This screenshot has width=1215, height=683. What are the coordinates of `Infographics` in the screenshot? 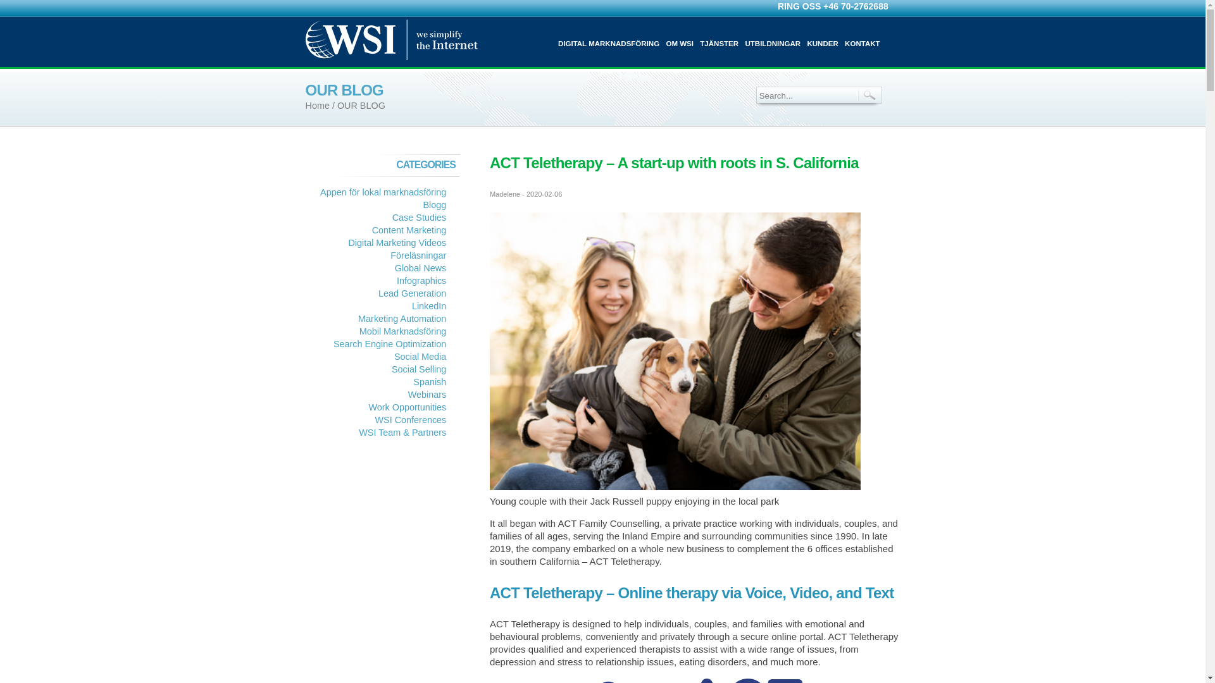 It's located at (421, 281).